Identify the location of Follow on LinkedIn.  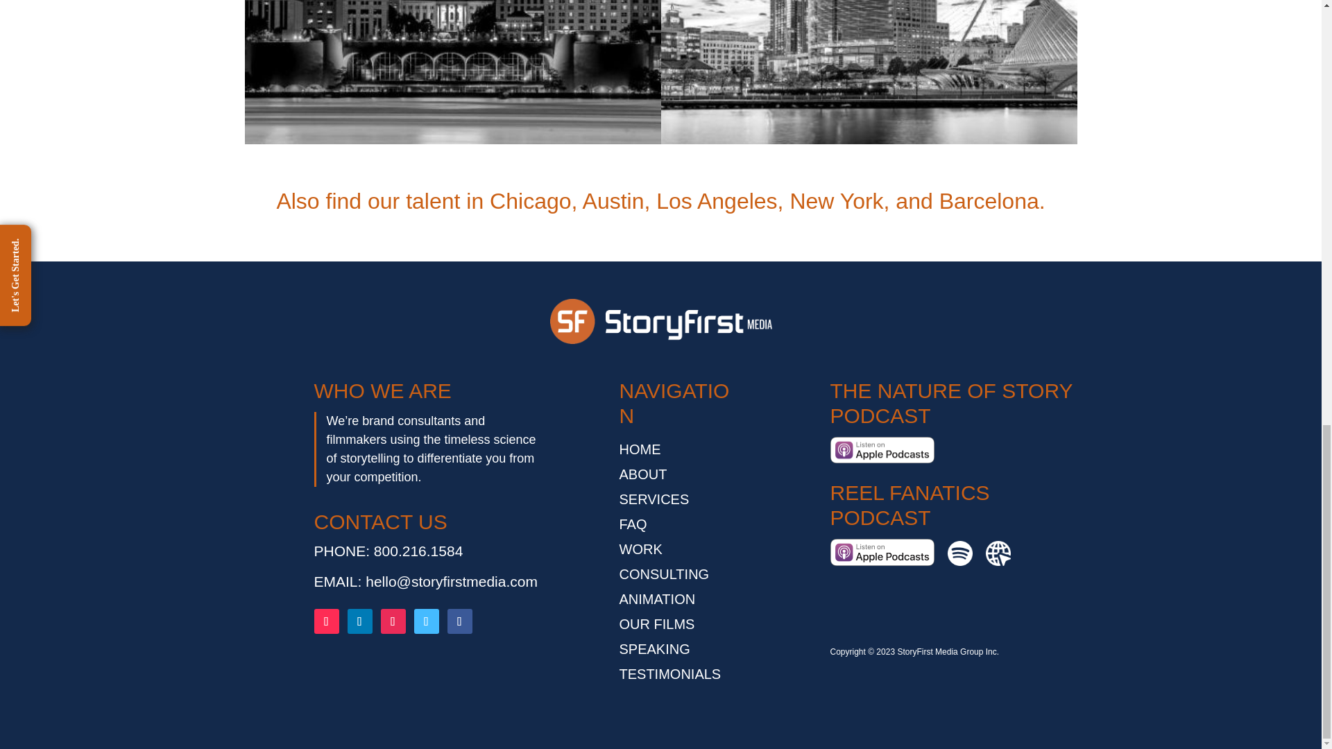
(359, 621).